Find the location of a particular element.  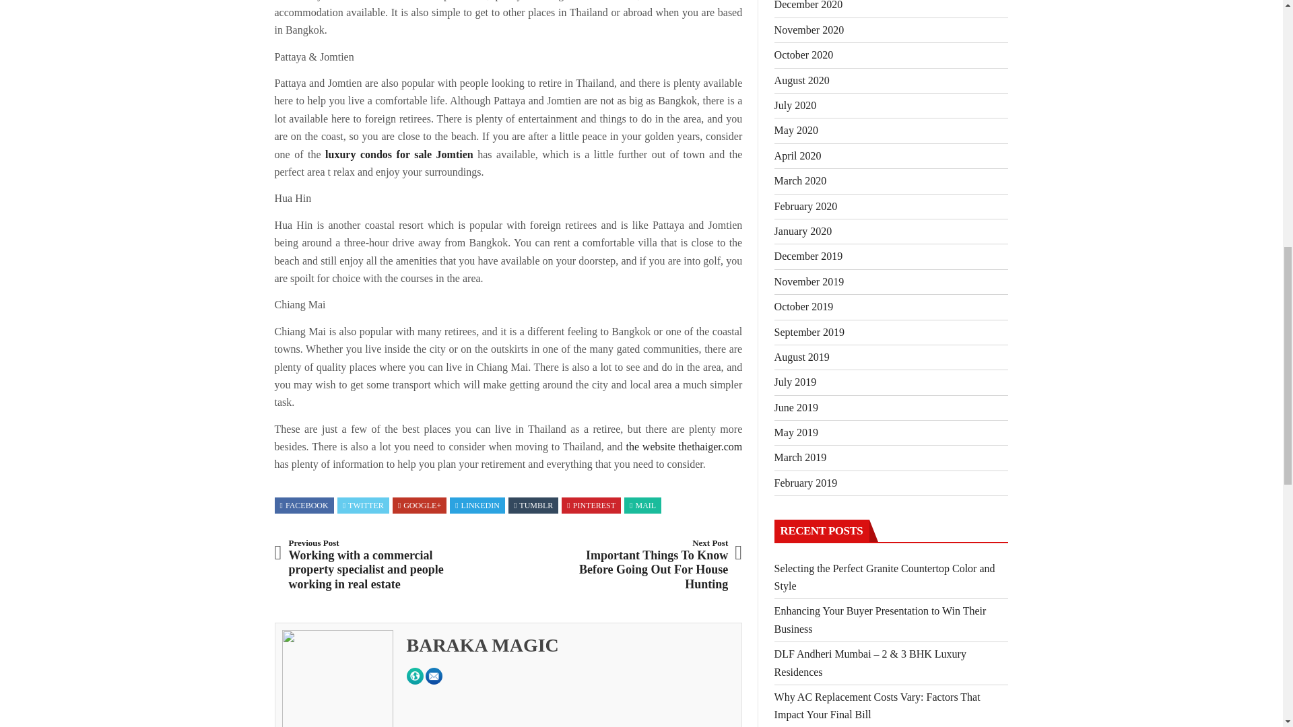

Pinterest is located at coordinates (591, 506).